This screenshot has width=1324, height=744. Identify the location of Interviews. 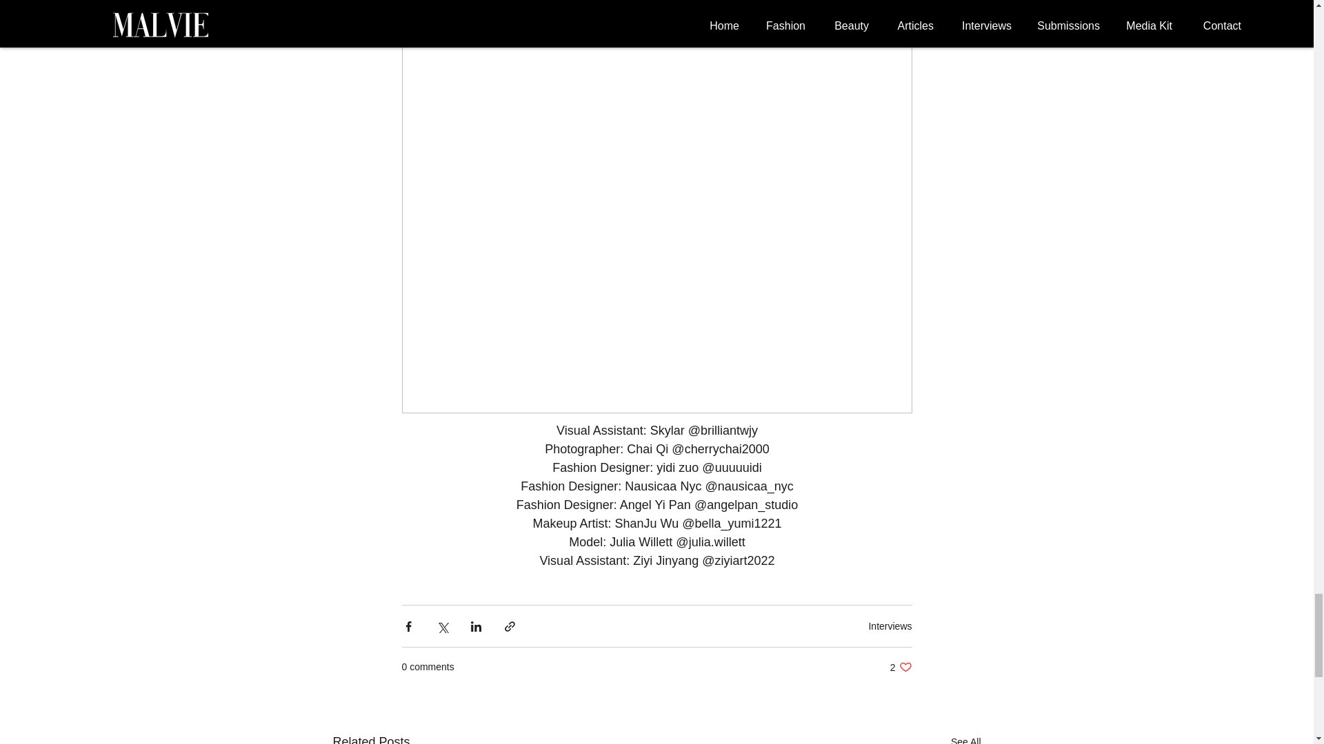
(901, 667).